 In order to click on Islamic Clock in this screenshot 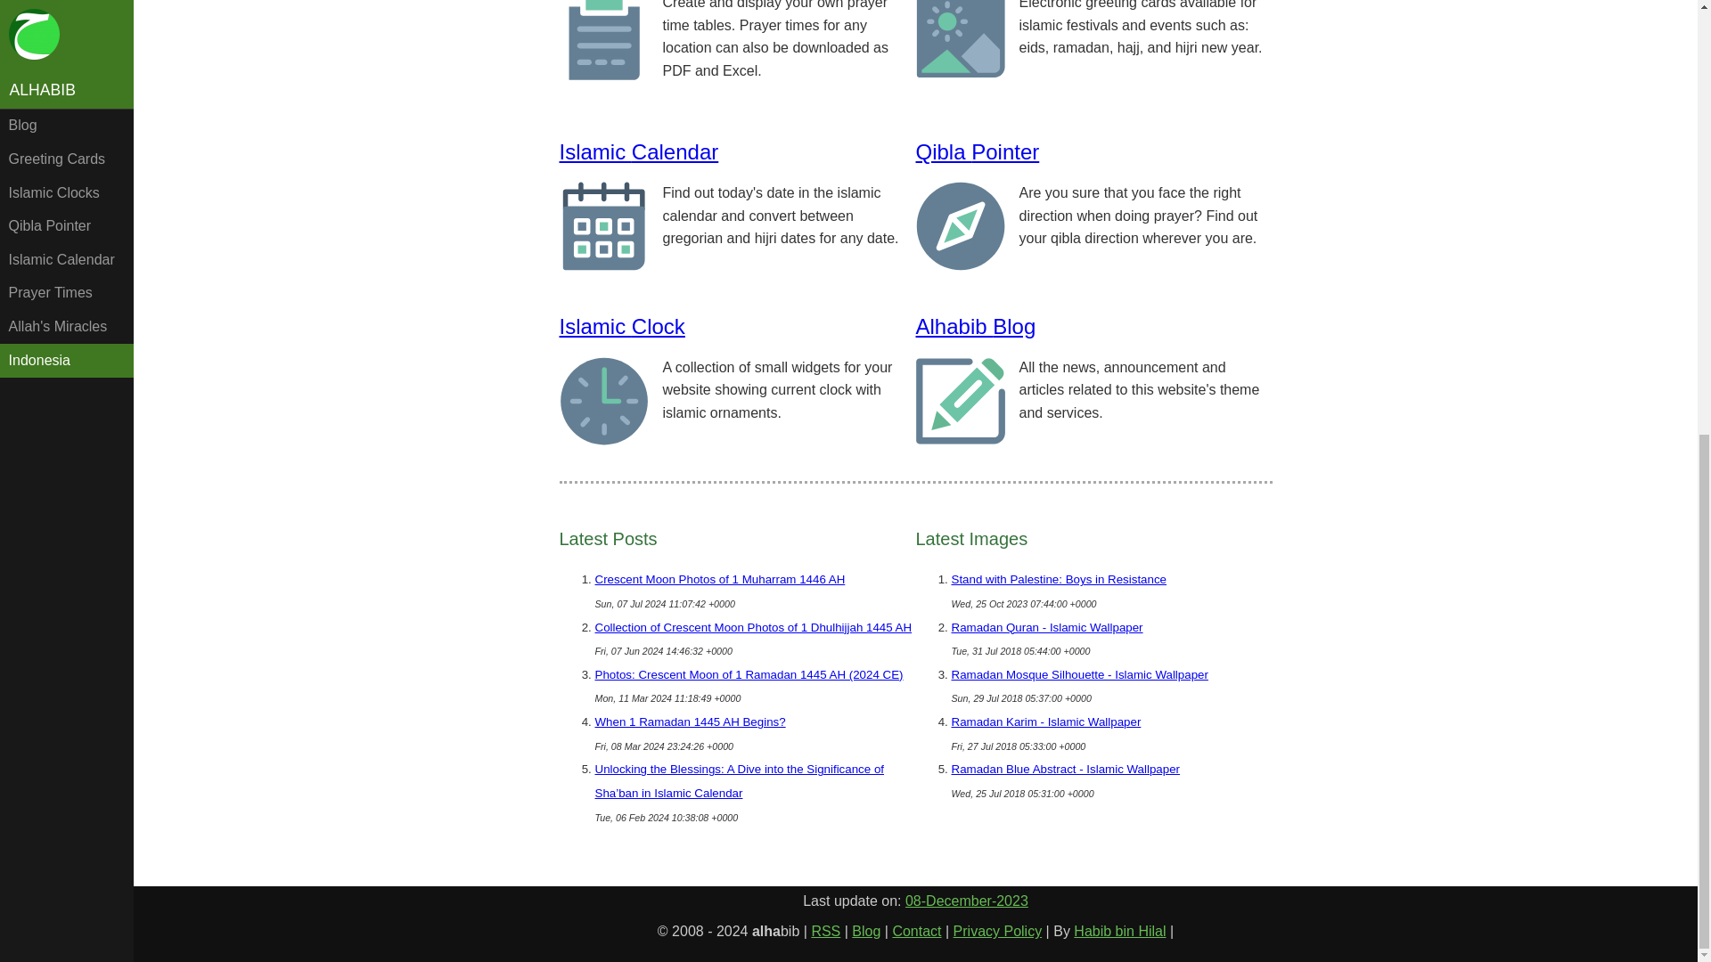, I will do `click(622, 326)`.